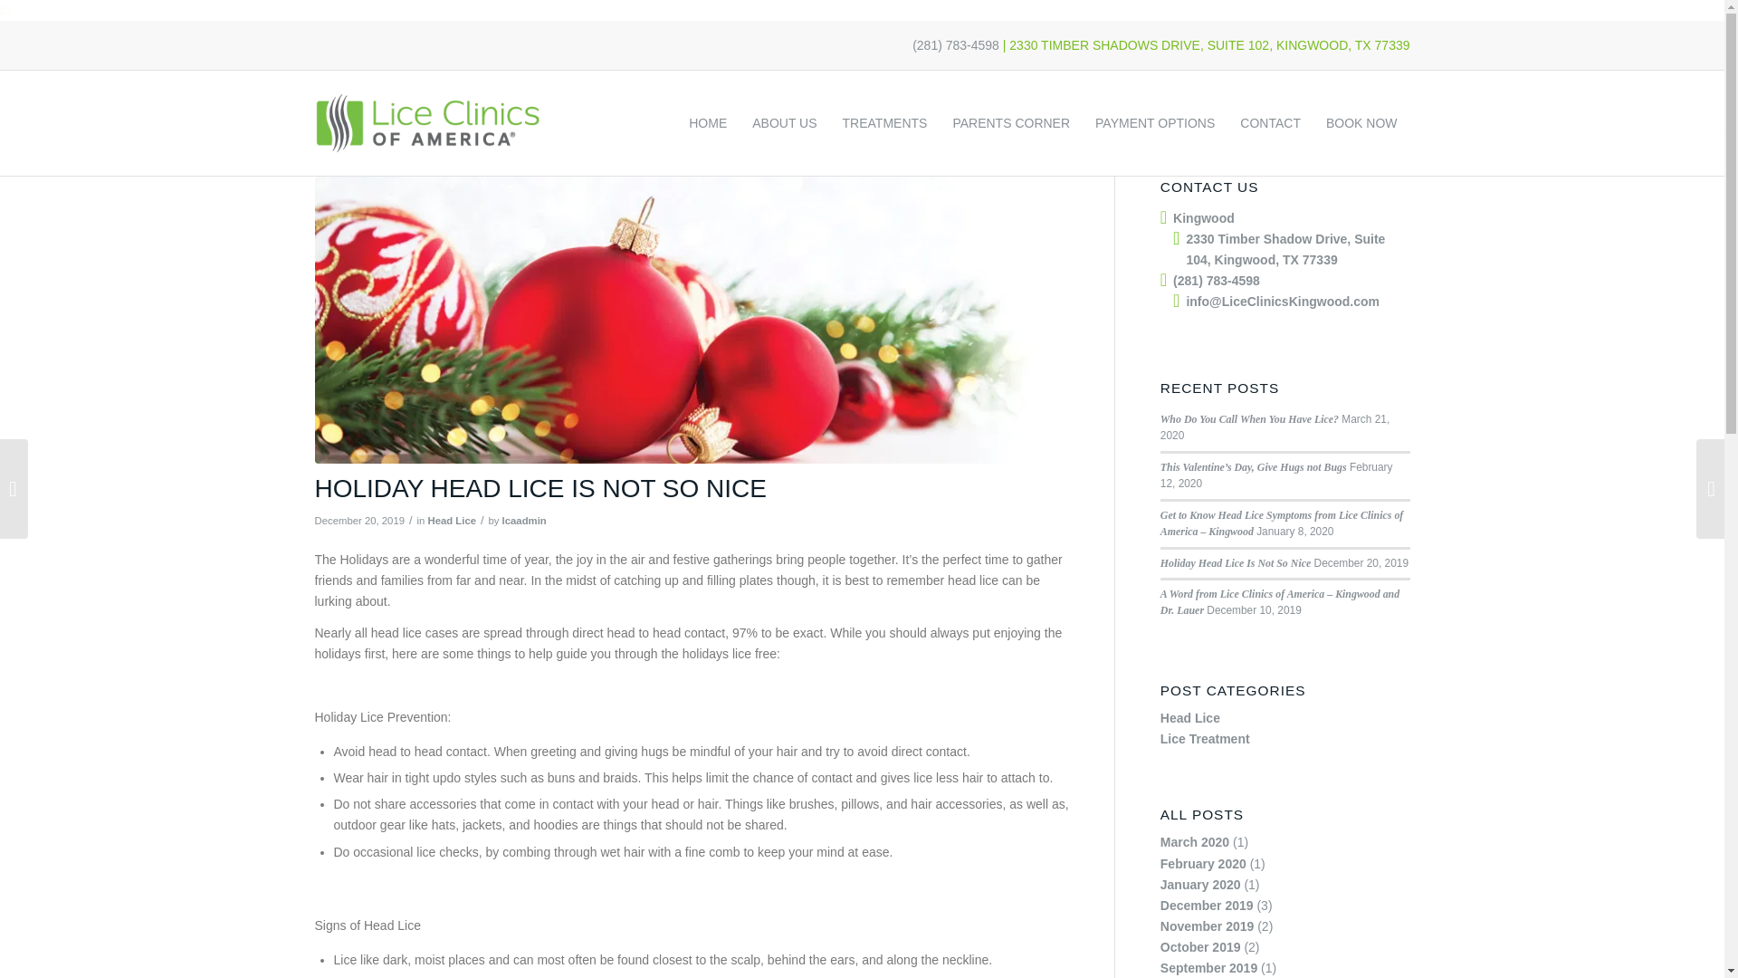  What do you see at coordinates (885, 123) in the screenshot?
I see `TREATMENTS` at bounding box center [885, 123].